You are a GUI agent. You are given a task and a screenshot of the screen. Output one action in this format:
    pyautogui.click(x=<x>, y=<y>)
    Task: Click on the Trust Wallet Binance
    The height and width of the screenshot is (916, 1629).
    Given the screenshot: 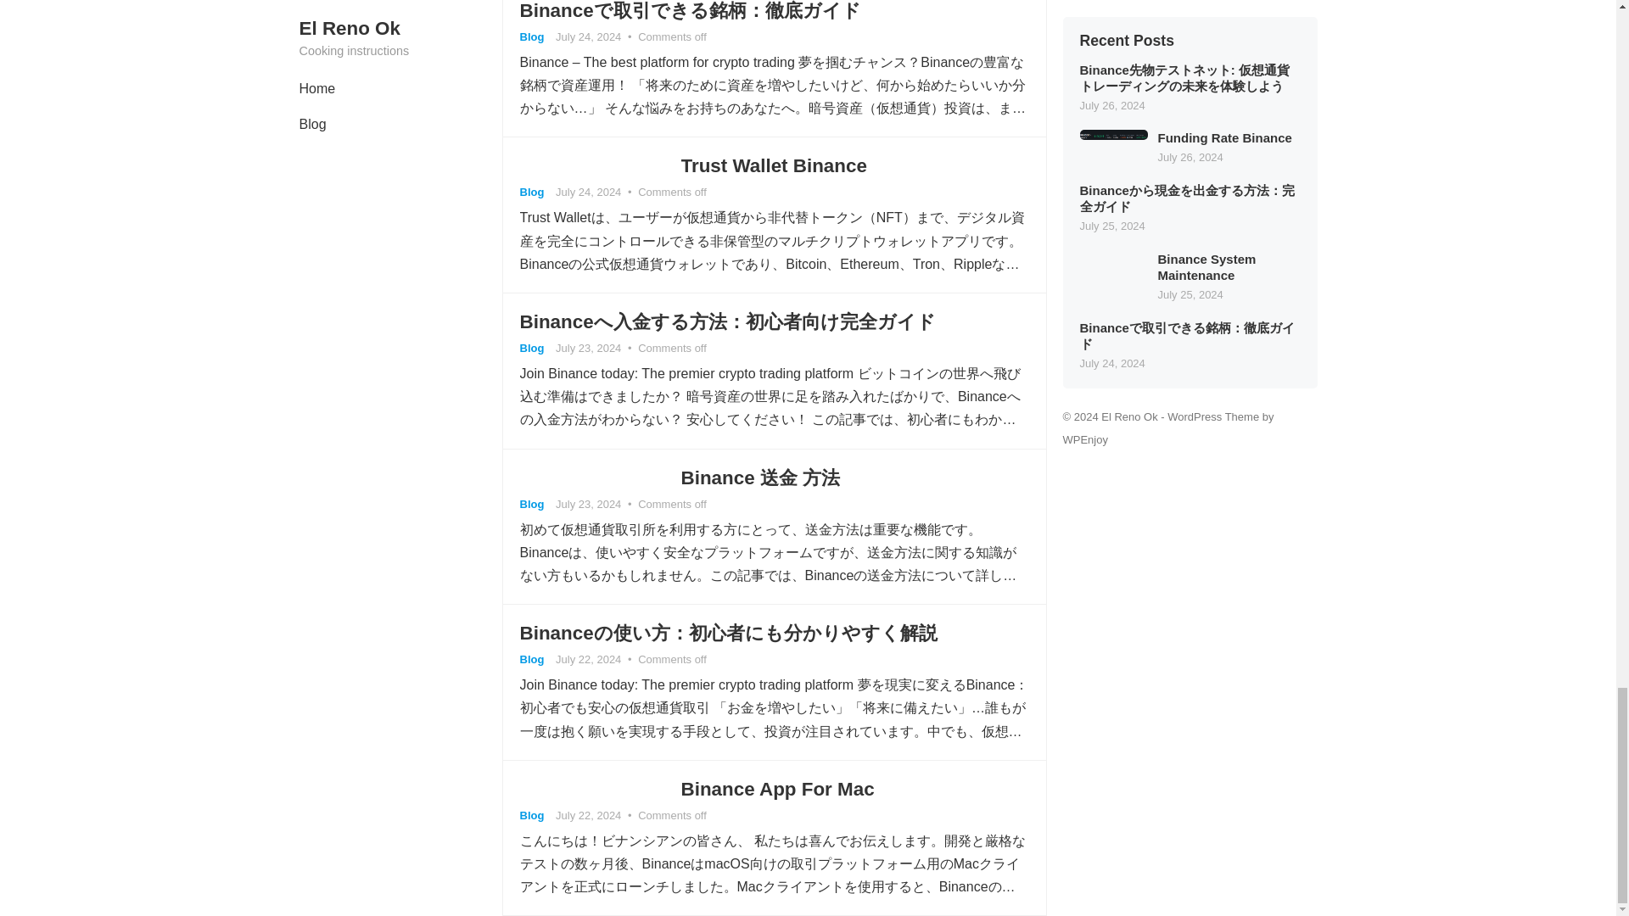 What is the action you would take?
    pyautogui.click(x=774, y=165)
    